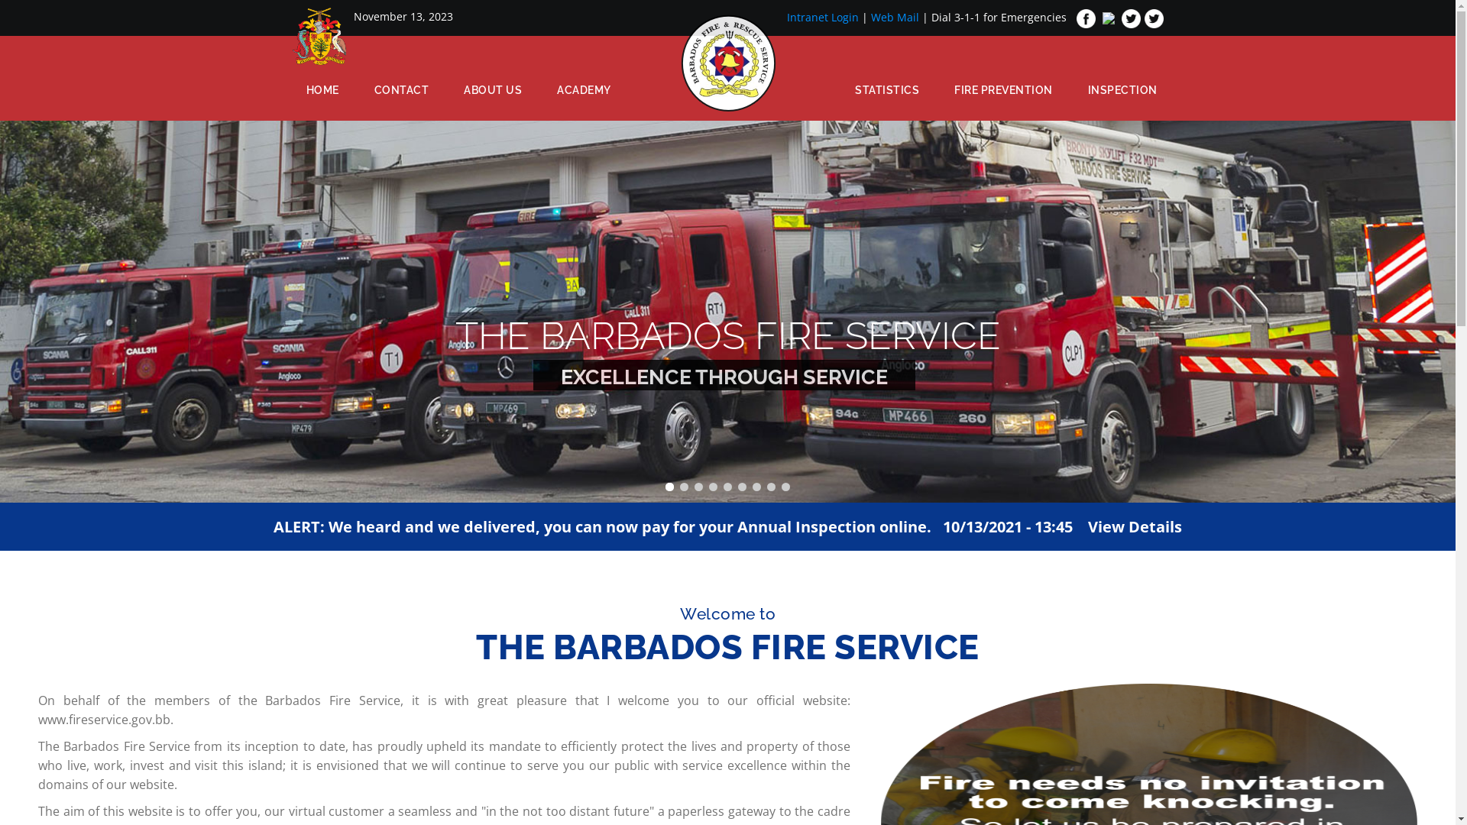 The height and width of the screenshot is (825, 1467). Describe the element at coordinates (0, 0) in the screenshot. I see `Skip to main content` at that location.